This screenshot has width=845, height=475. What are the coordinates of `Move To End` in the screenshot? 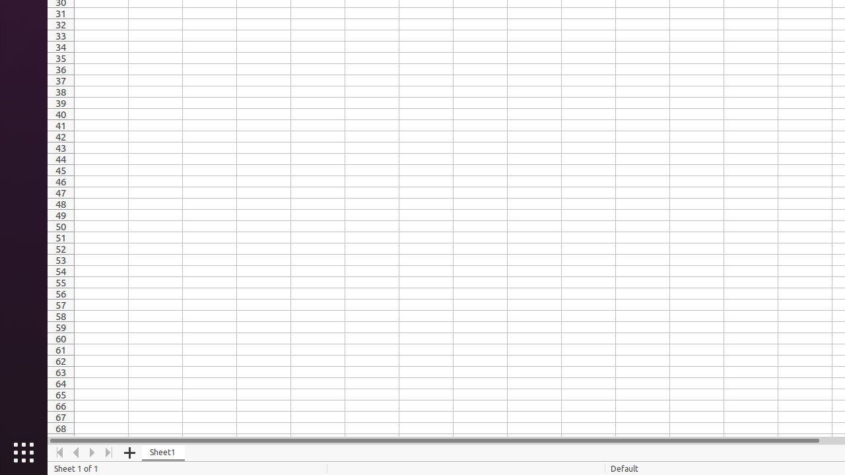 It's located at (110, 453).